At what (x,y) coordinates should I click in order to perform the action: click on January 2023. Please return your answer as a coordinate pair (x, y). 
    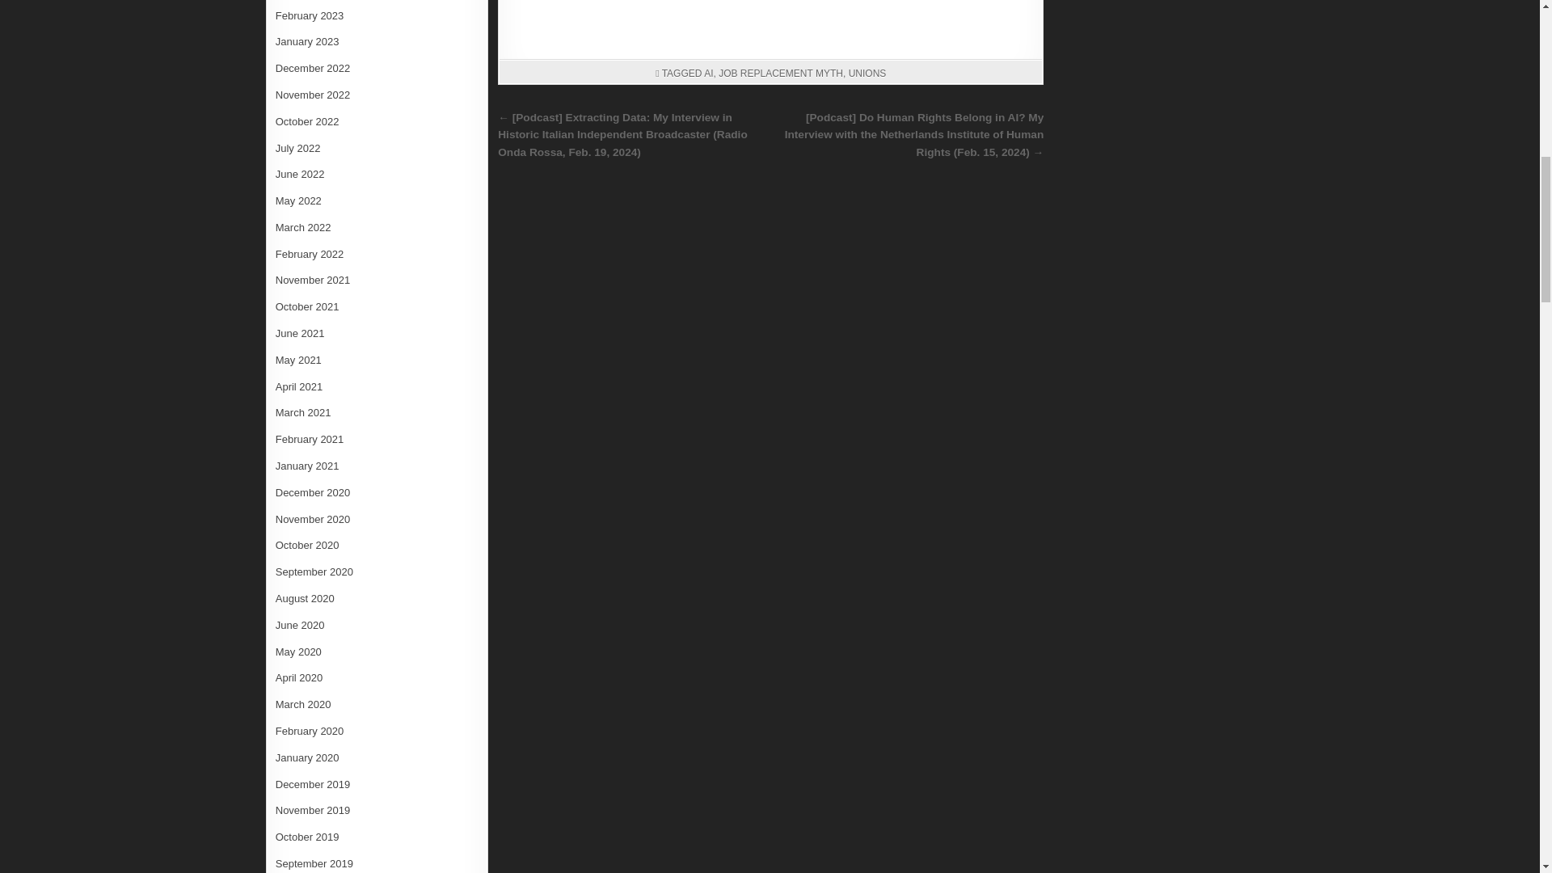
    Looking at the image, I should click on (307, 42).